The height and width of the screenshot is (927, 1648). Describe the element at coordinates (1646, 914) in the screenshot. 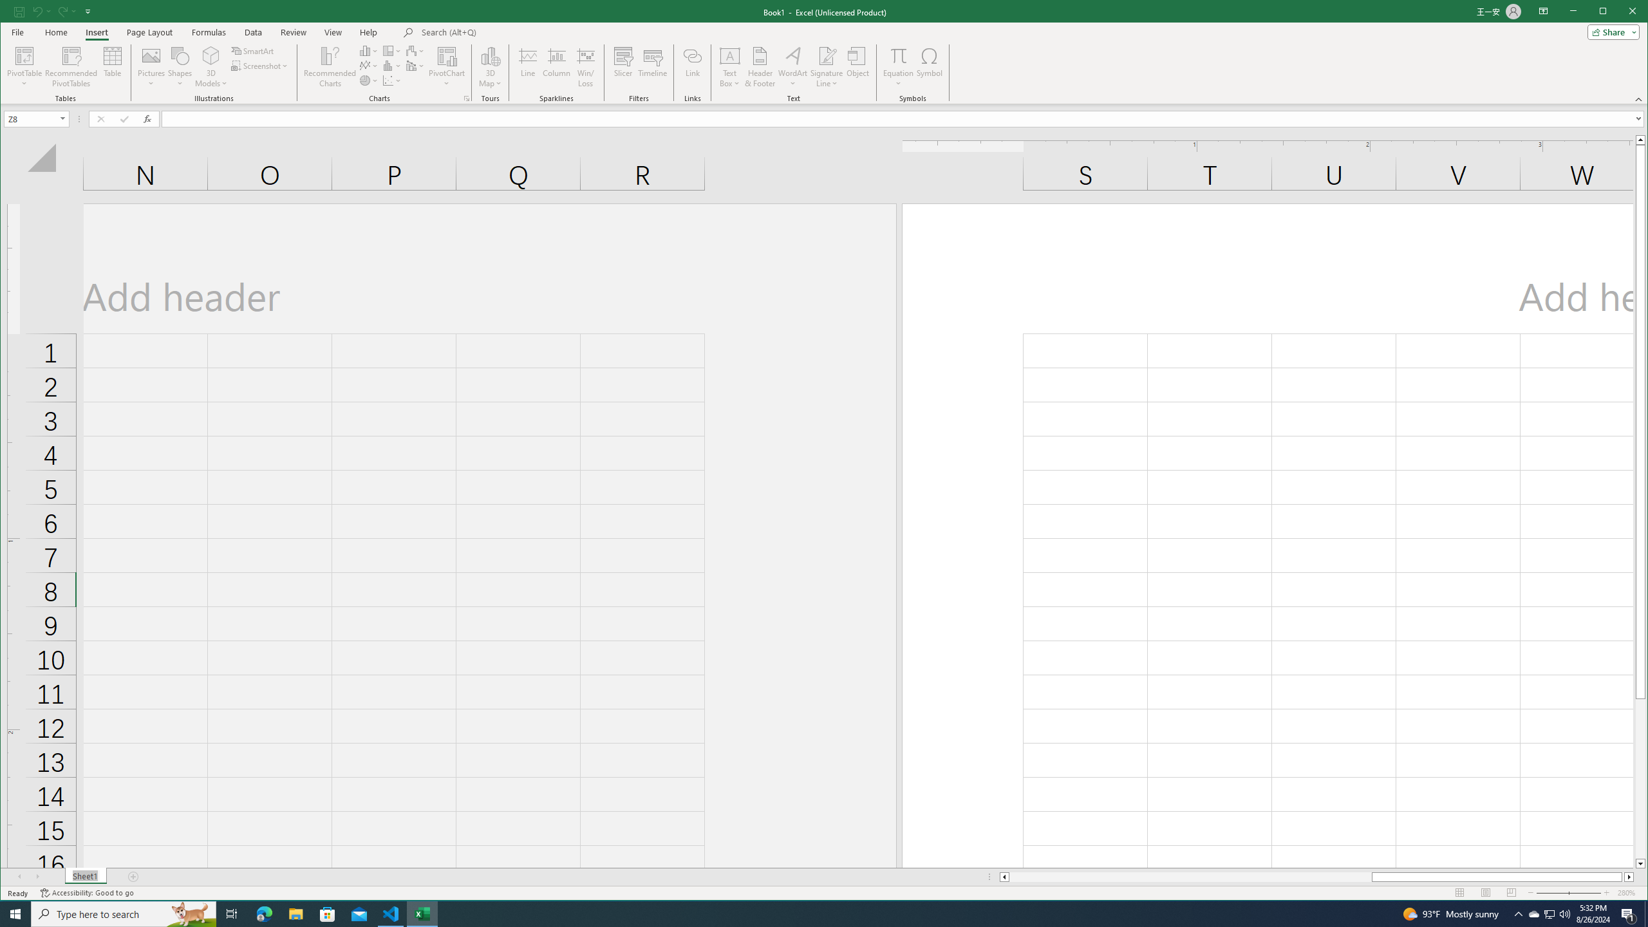

I see `Show desktop` at that location.